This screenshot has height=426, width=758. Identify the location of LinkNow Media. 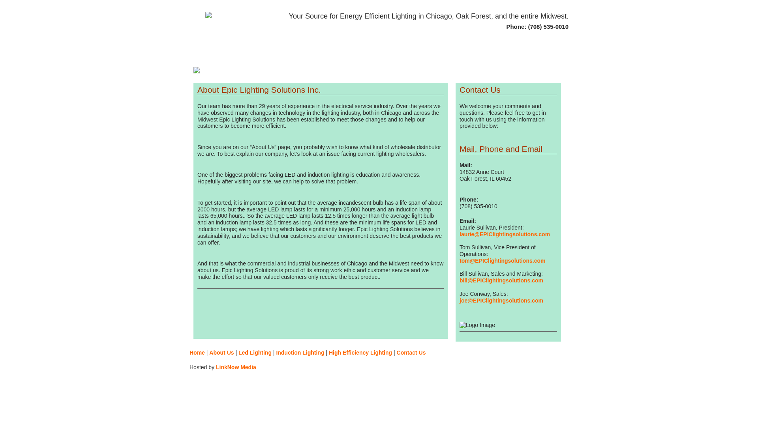
(236, 367).